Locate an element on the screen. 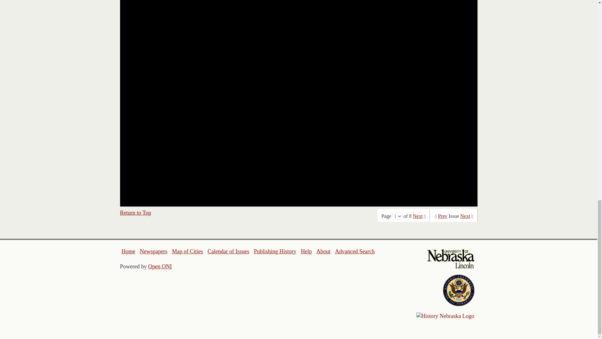 The height and width of the screenshot is (339, 602). Help is located at coordinates (306, 251).